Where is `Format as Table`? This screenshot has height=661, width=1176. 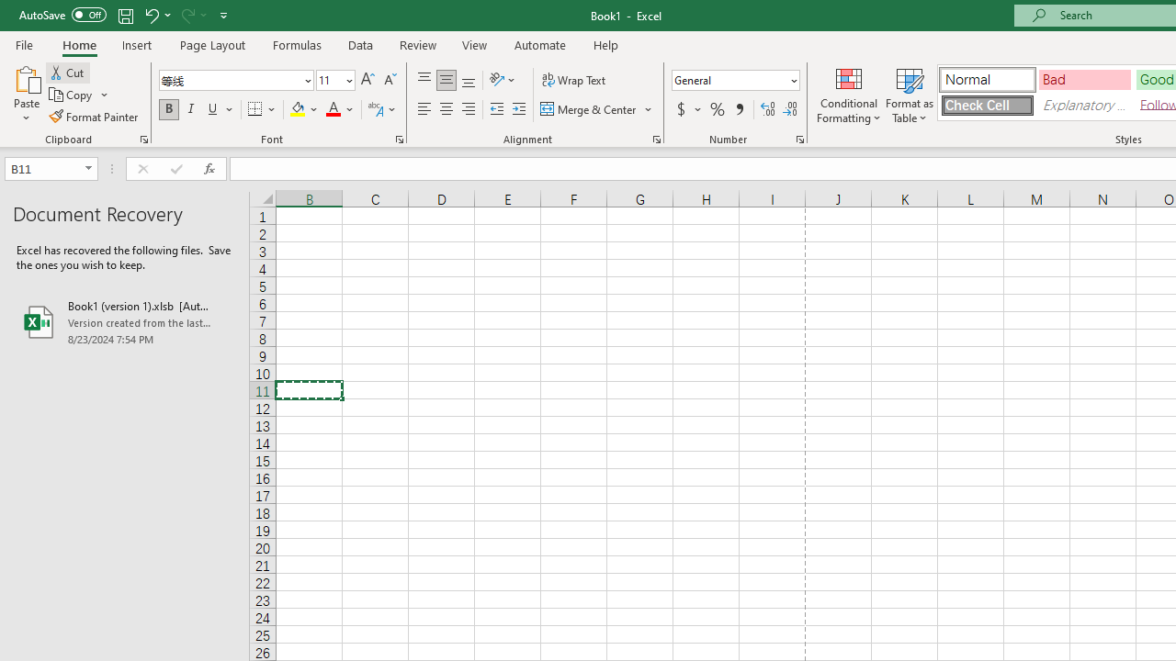
Format as Table is located at coordinates (910, 94).